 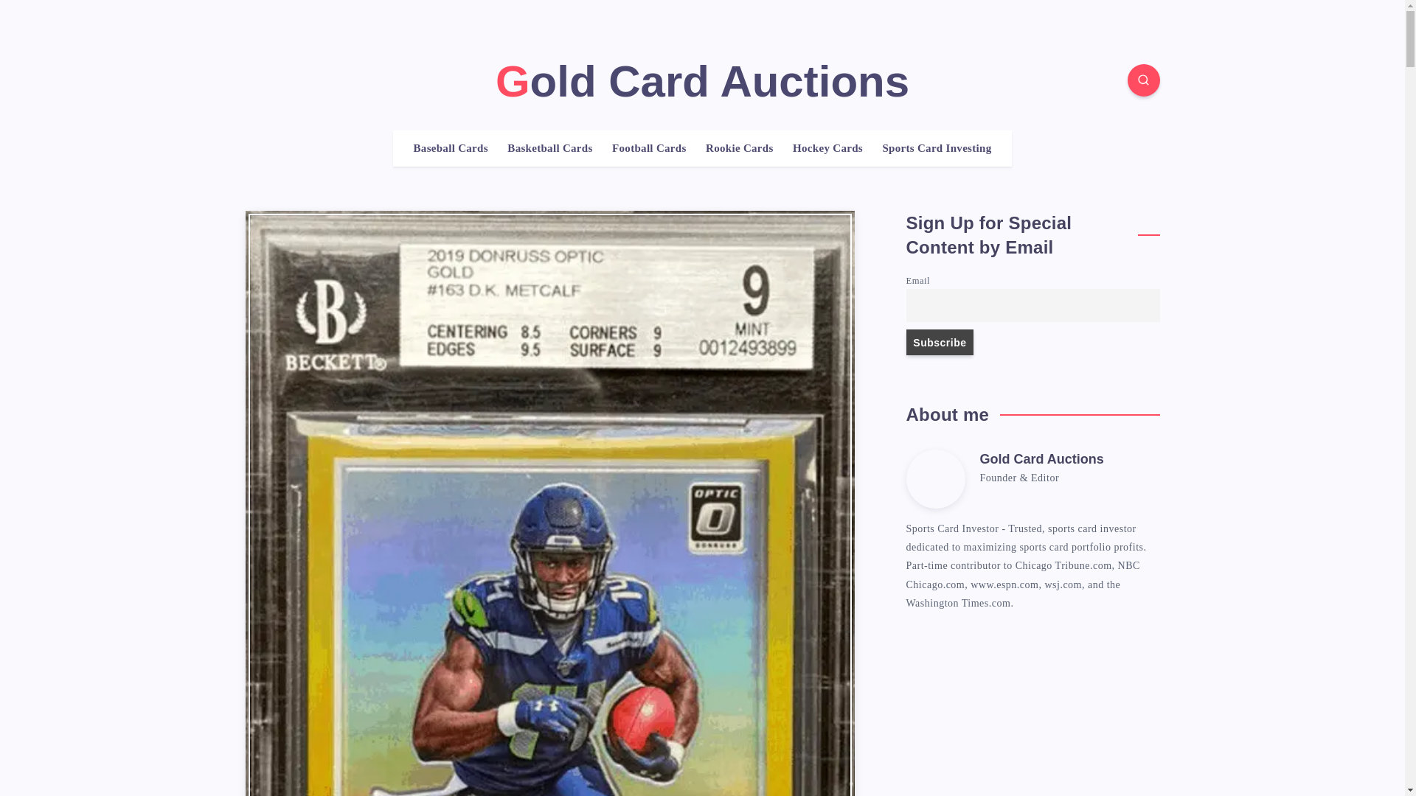 What do you see at coordinates (937, 148) in the screenshot?
I see `Sports Card Investing` at bounding box center [937, 148].